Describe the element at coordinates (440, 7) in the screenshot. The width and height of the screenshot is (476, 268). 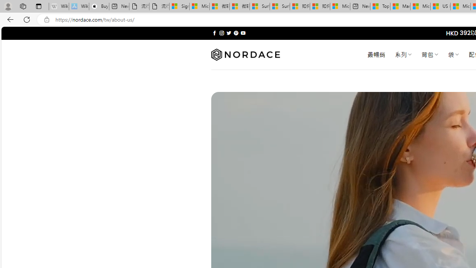
I see `US Heat Deaths Soared To Record High Last Year` at that location.